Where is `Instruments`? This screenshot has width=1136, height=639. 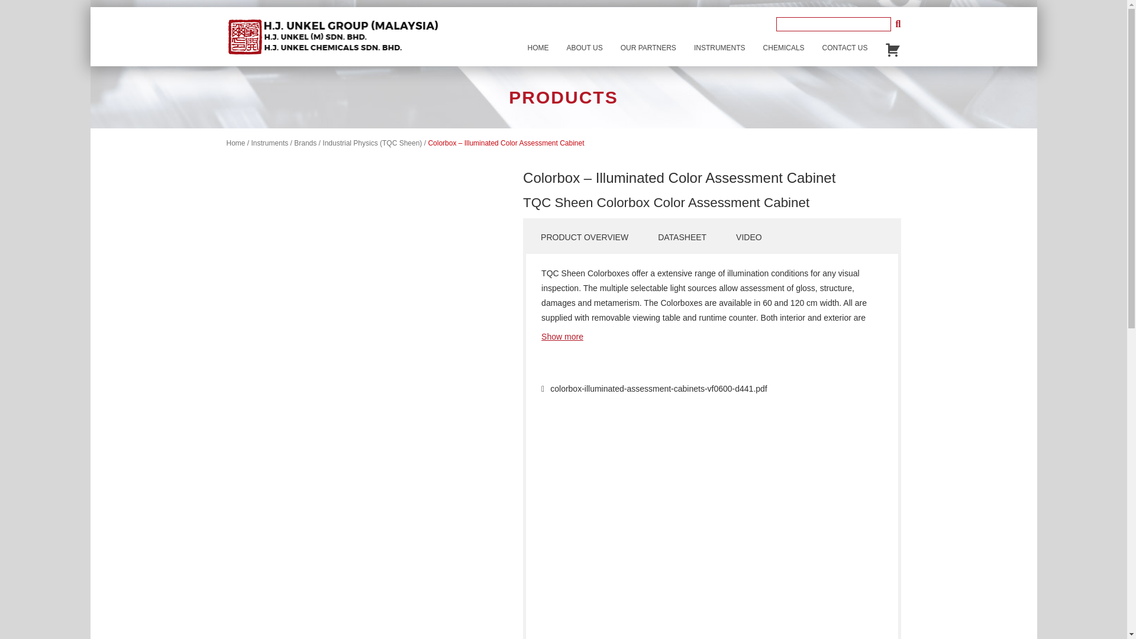 Instruments is located at coordinates (270, 143).